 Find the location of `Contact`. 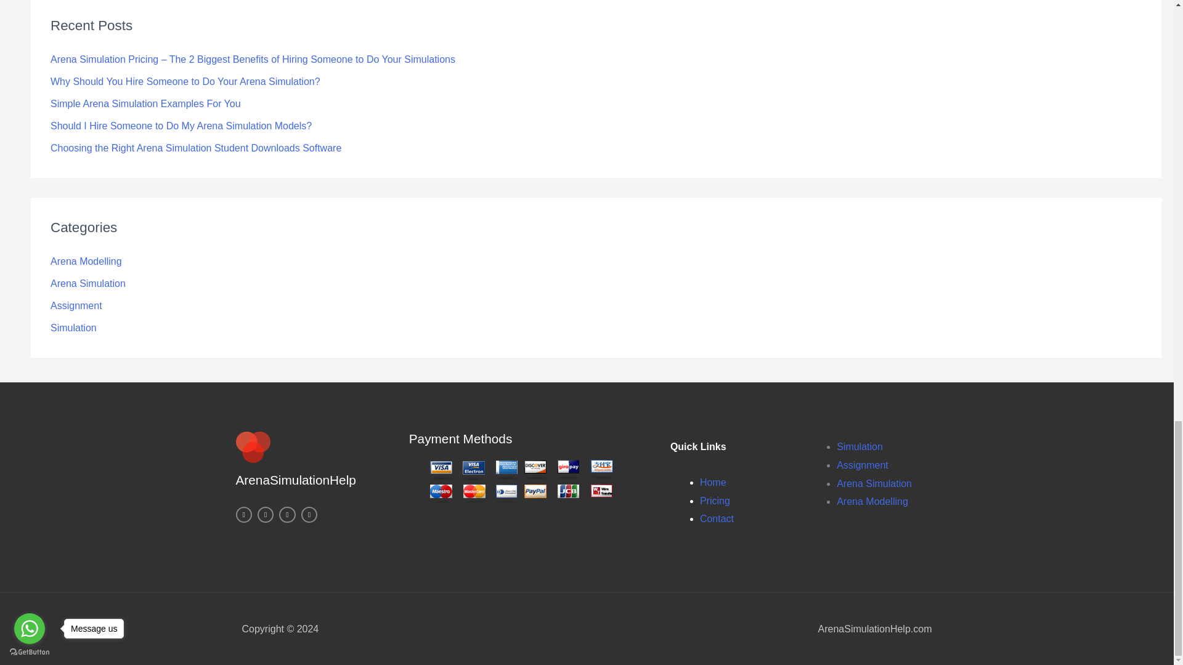

Contact is located at coordinates (717, 518).